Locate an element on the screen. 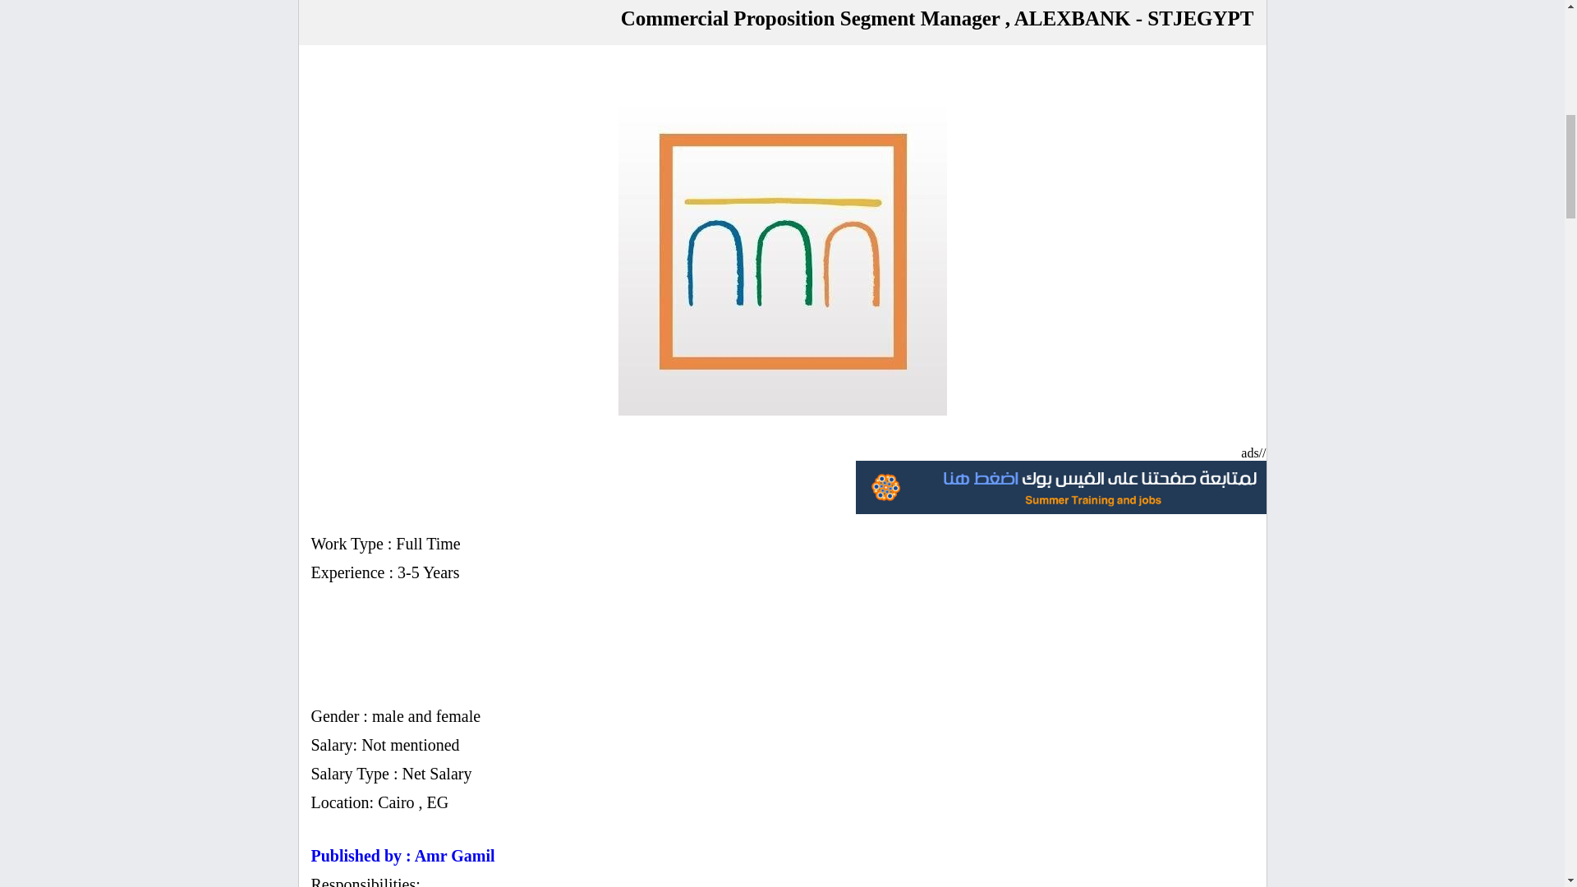 The height and width of the screenshot is (887, 1577). Commercial Proposition Segment Manager , ALEXBANK - STJEGYPT is located at coordinates (782, 251).